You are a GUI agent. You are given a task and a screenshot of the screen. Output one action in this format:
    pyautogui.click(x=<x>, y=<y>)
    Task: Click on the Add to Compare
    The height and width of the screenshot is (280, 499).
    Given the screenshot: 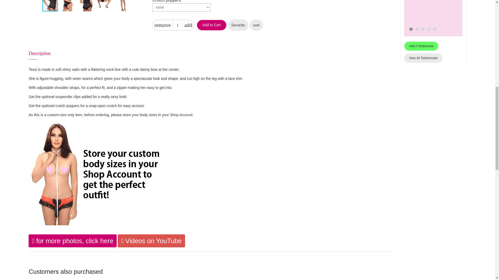 What is the action you would take?
    pyautogui.click(x=256, y=25)
    